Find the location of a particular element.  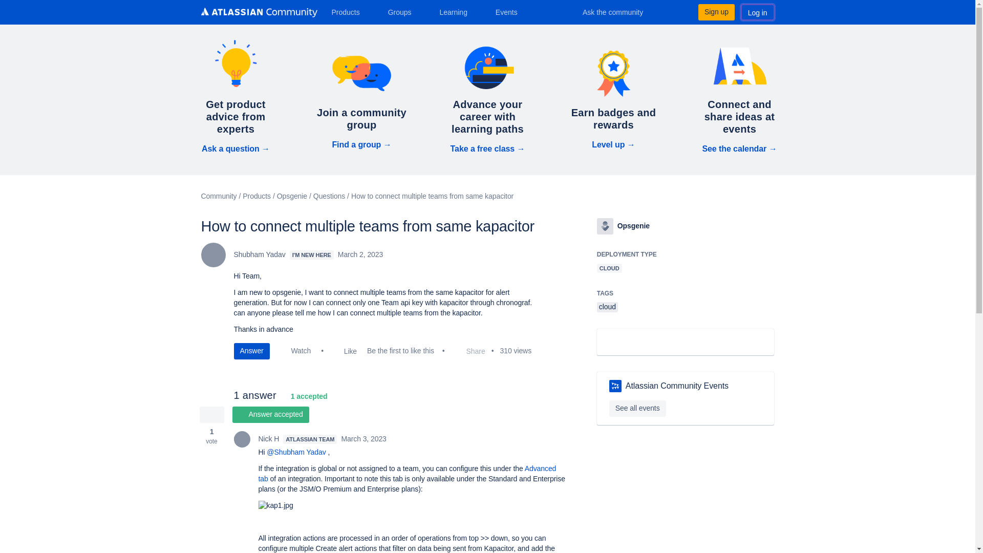

Groups is located at coordinates (403, 12).